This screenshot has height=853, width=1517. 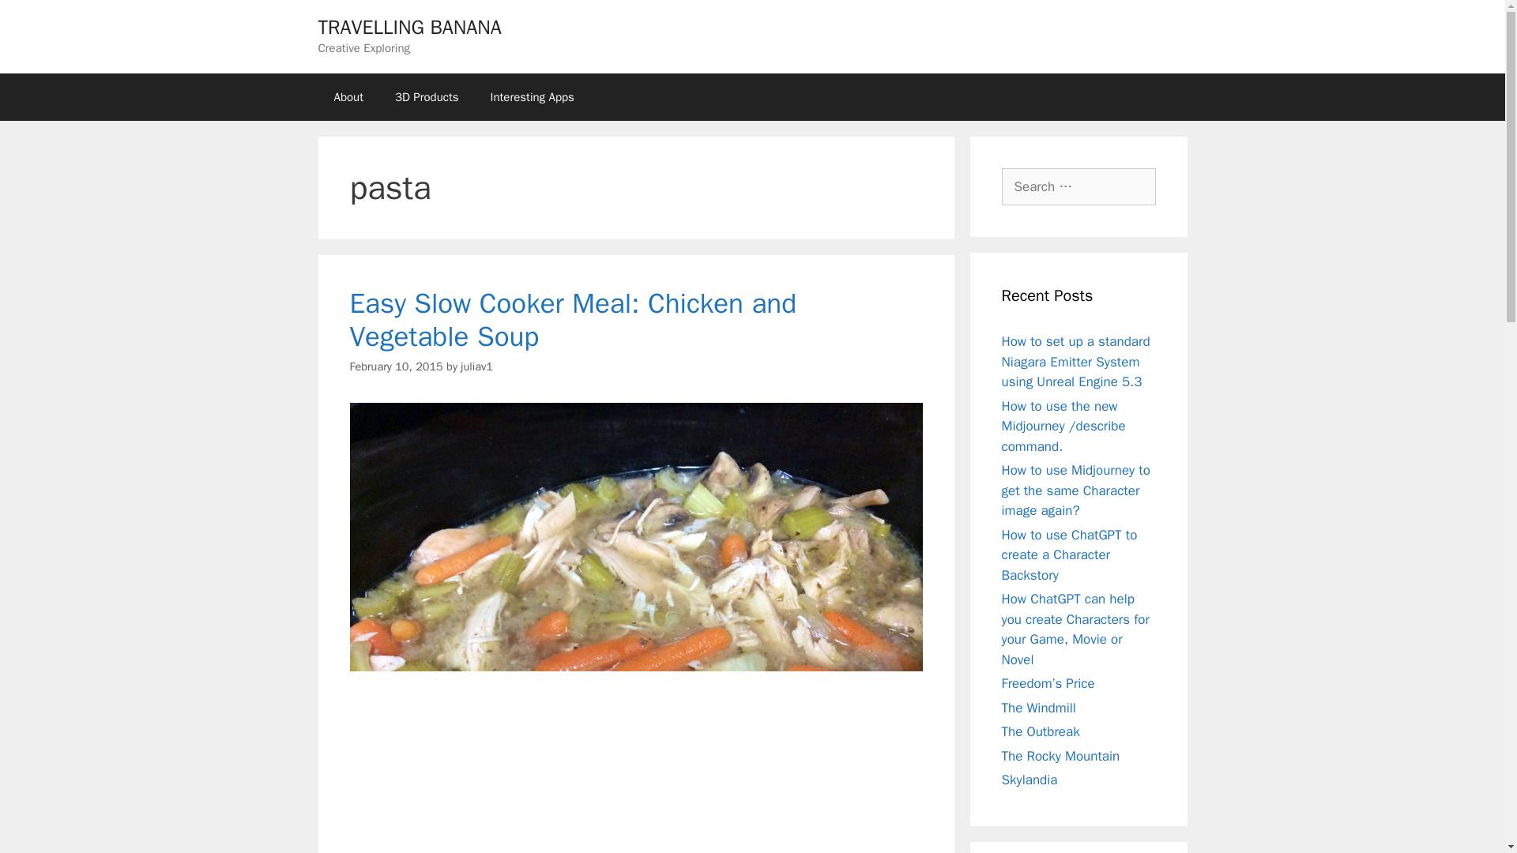 I want to click on View all posts by juliav1, so click(x=477, y=366).